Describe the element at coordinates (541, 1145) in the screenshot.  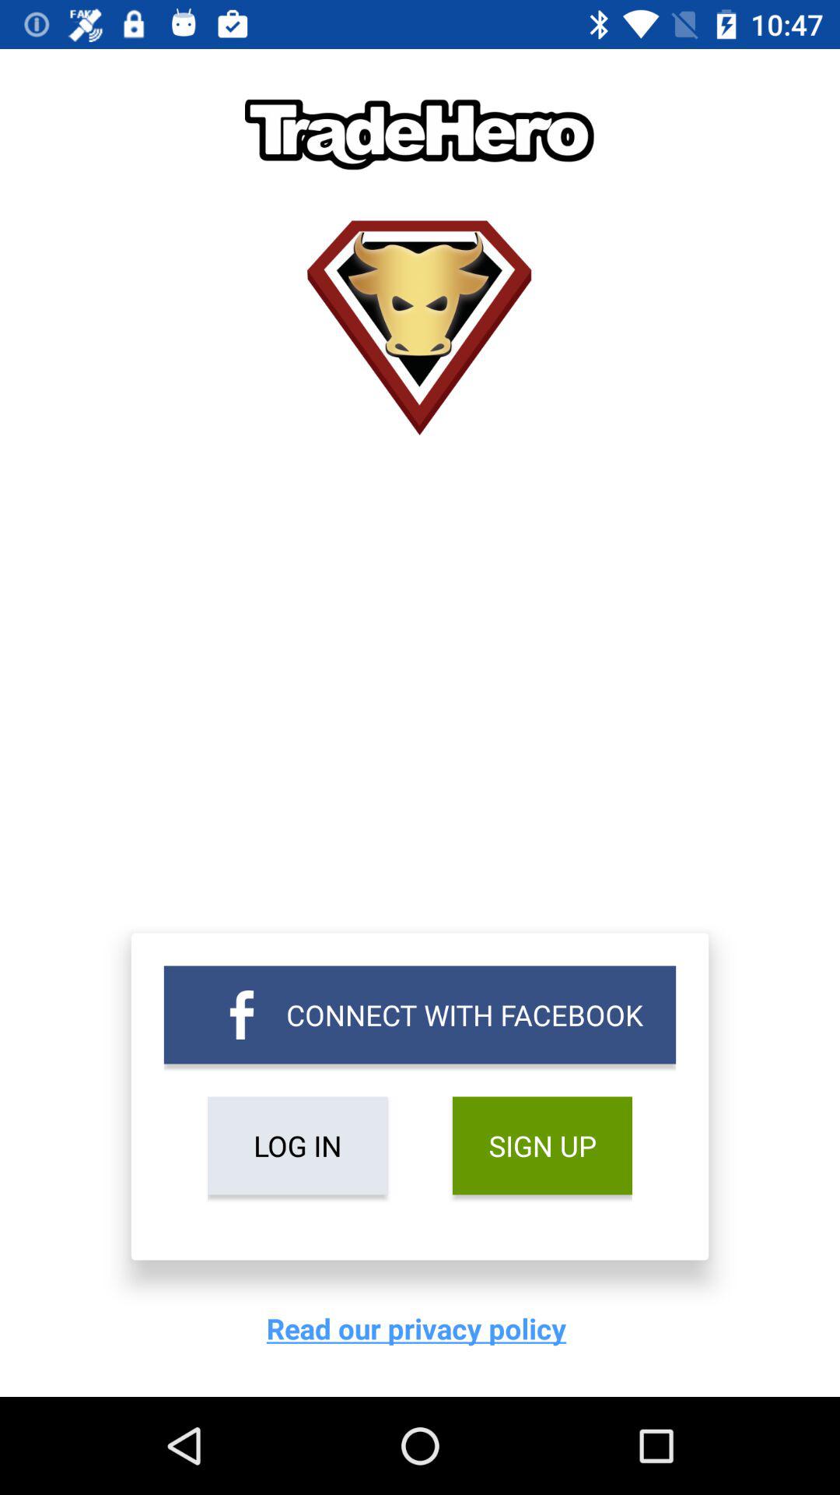
I see `tap the item below the connect with facebook item` at that location.